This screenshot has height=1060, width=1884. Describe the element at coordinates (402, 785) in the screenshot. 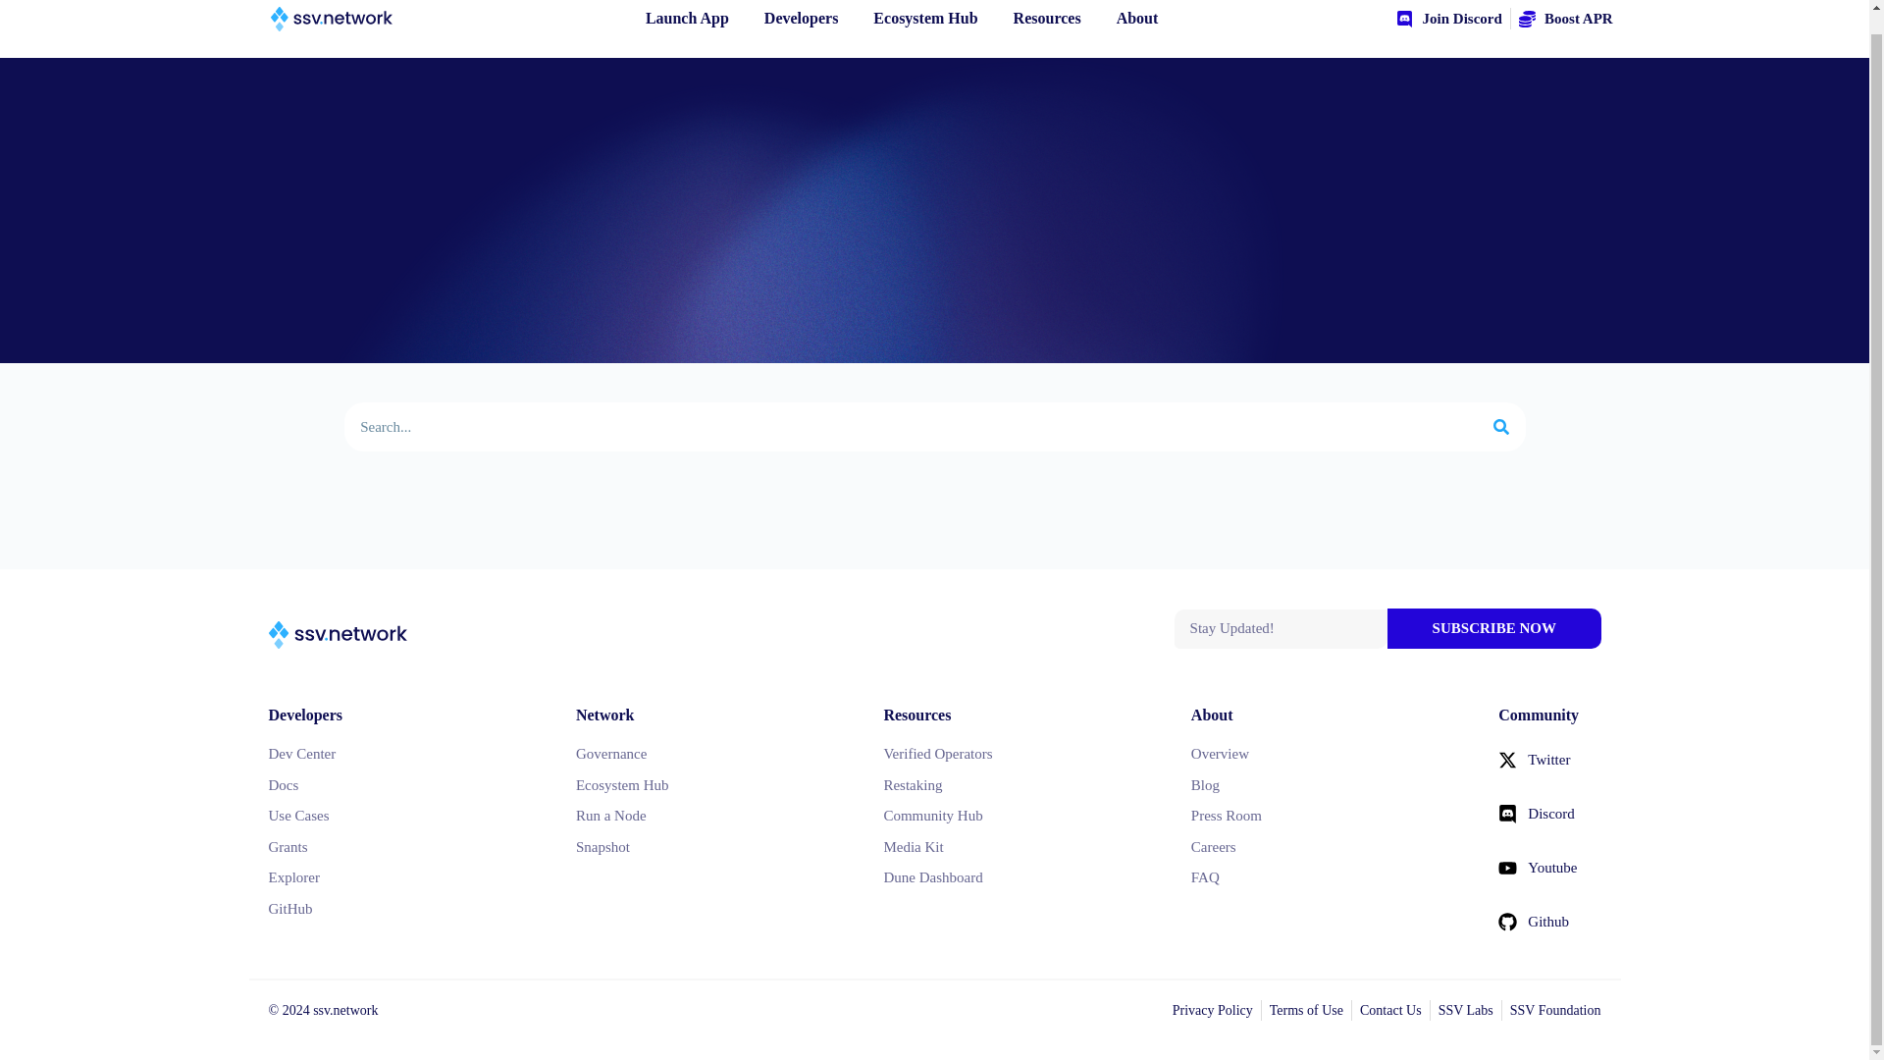

I see `Docs` at that location.